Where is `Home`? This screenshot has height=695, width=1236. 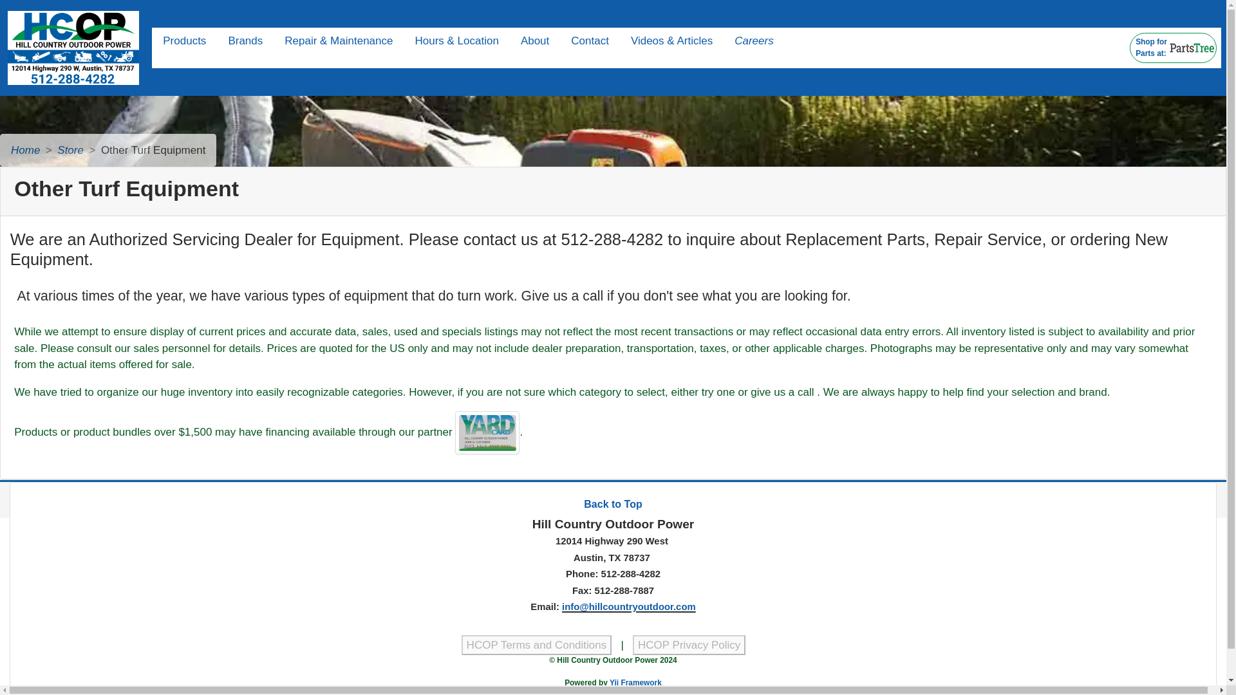
Home is located at coordinates (25, 150).